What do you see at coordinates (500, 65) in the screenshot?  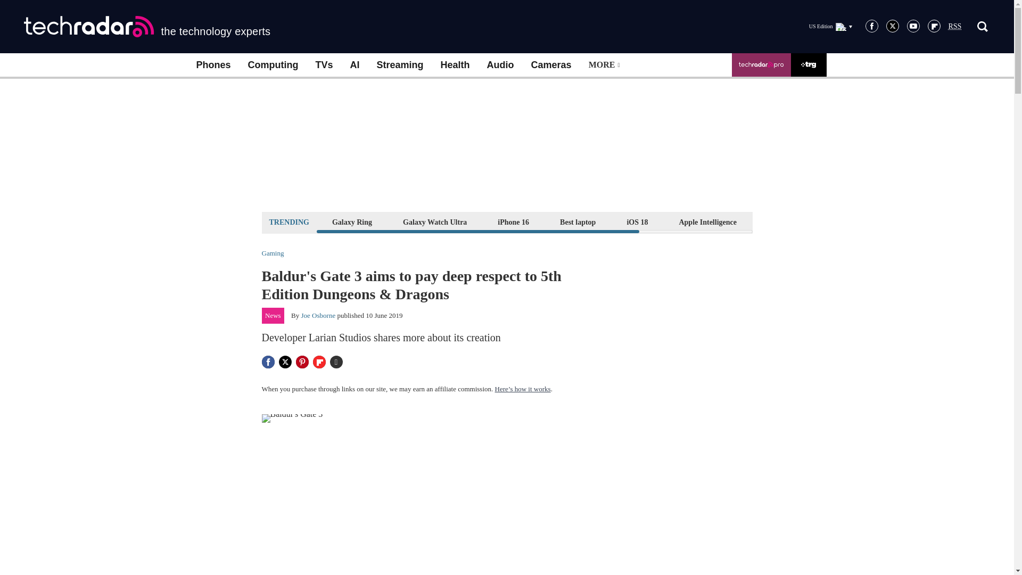 I see `Audio` at bounding box center [500, 65].